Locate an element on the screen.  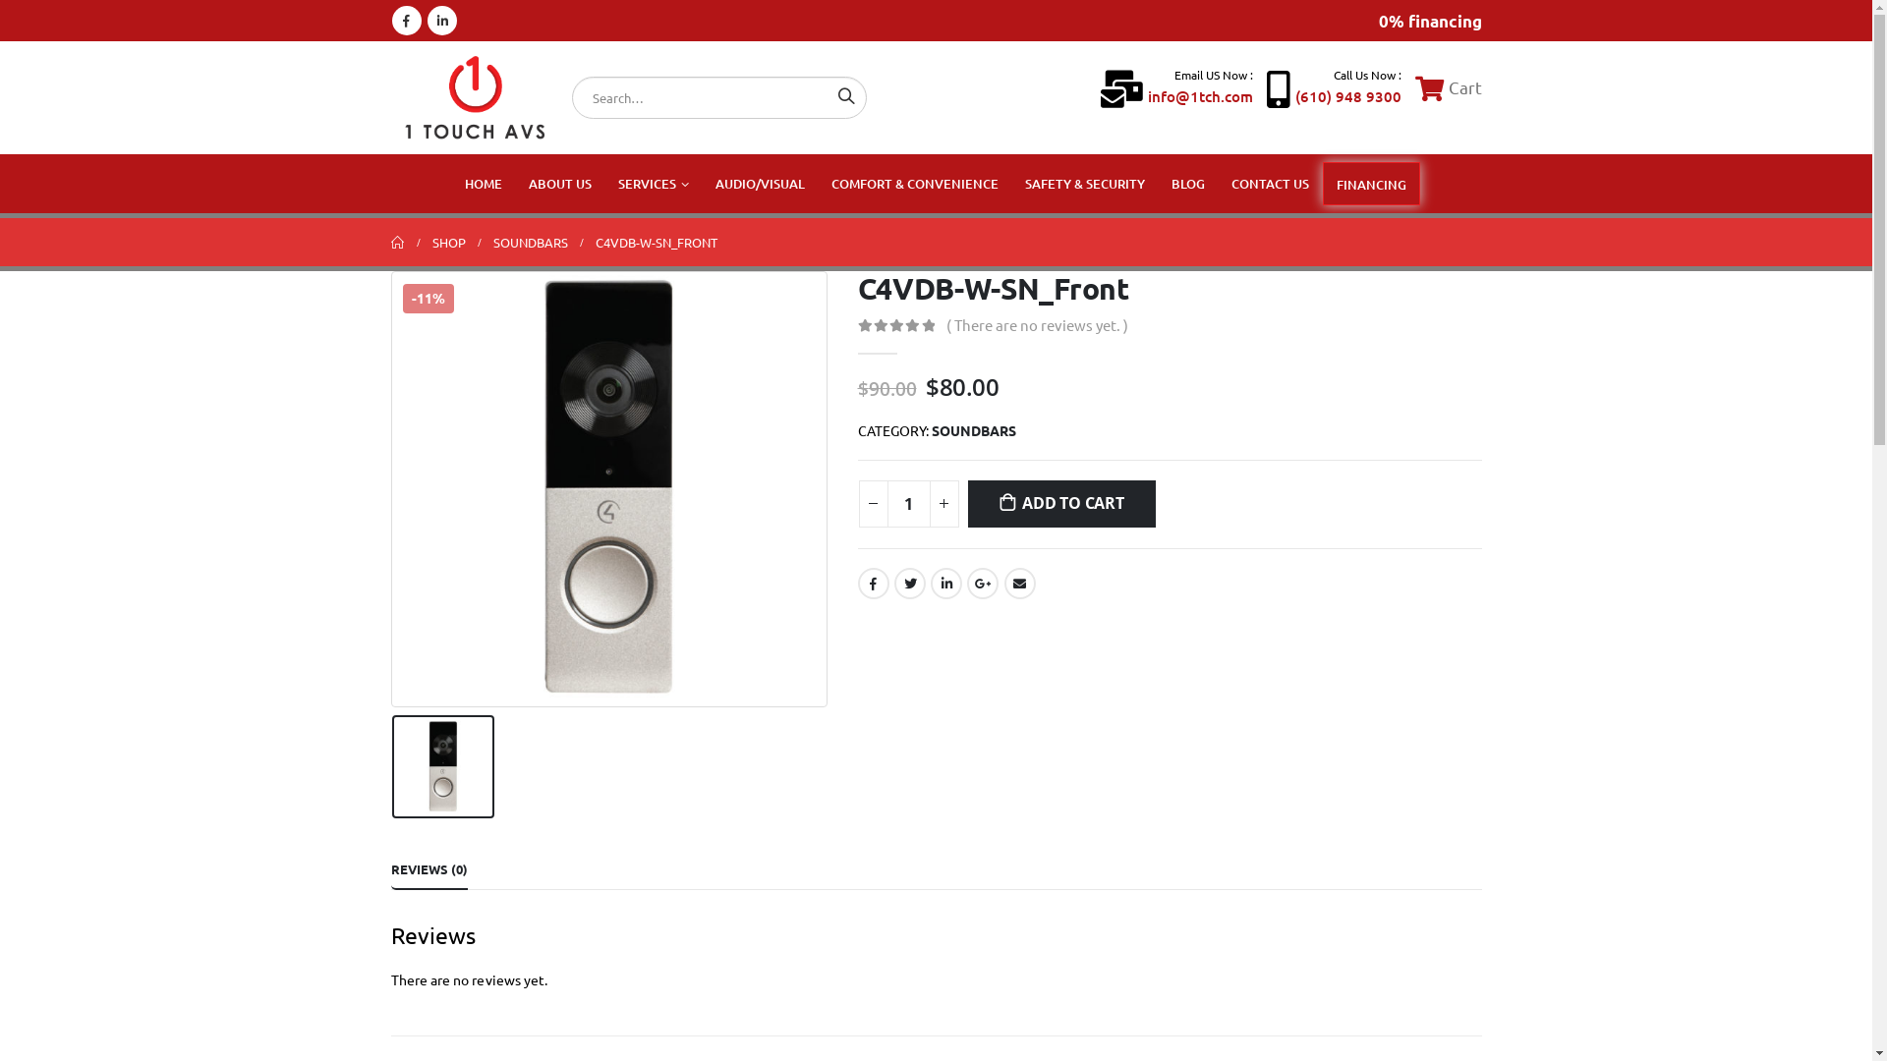
BLOG is located at coordinates (1188, 183).